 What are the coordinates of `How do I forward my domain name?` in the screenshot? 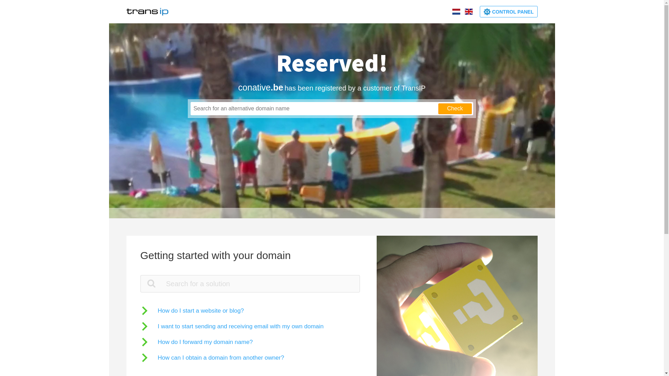 It's located at (197, 342).